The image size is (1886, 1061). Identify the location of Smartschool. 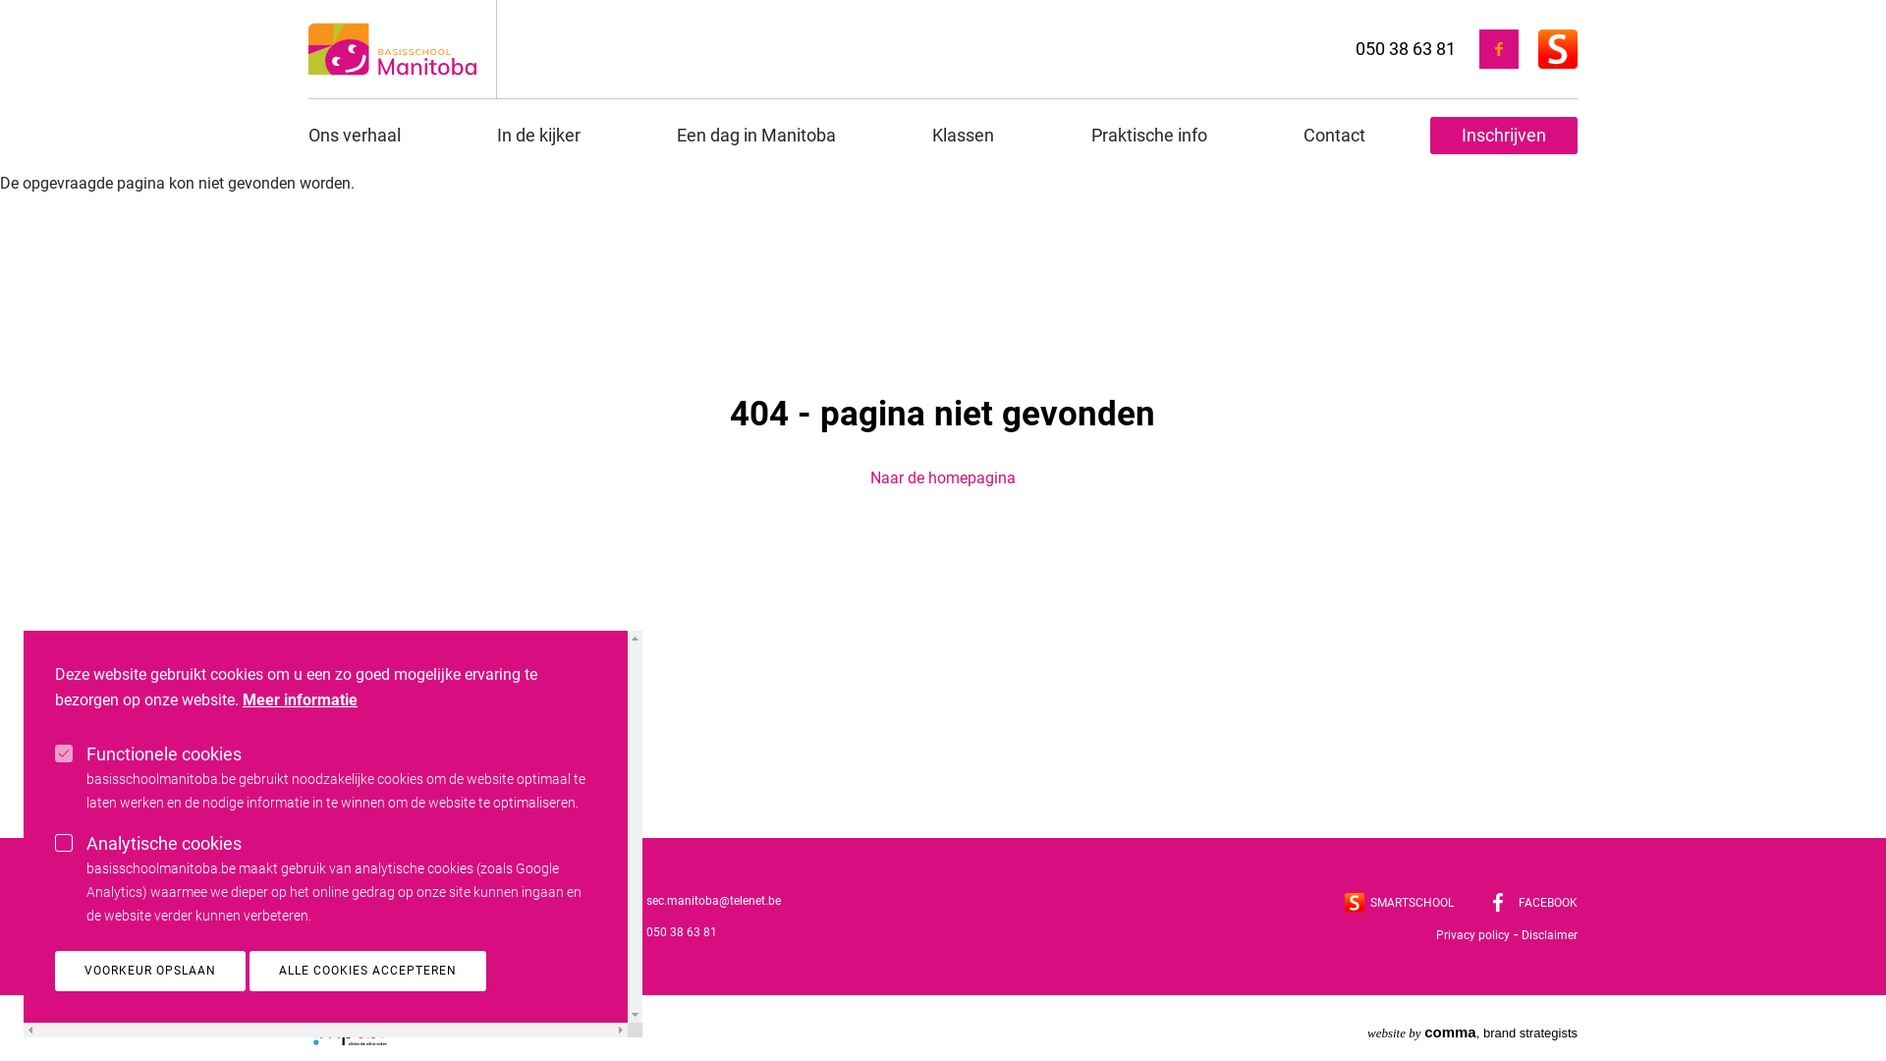
(1558, 49).